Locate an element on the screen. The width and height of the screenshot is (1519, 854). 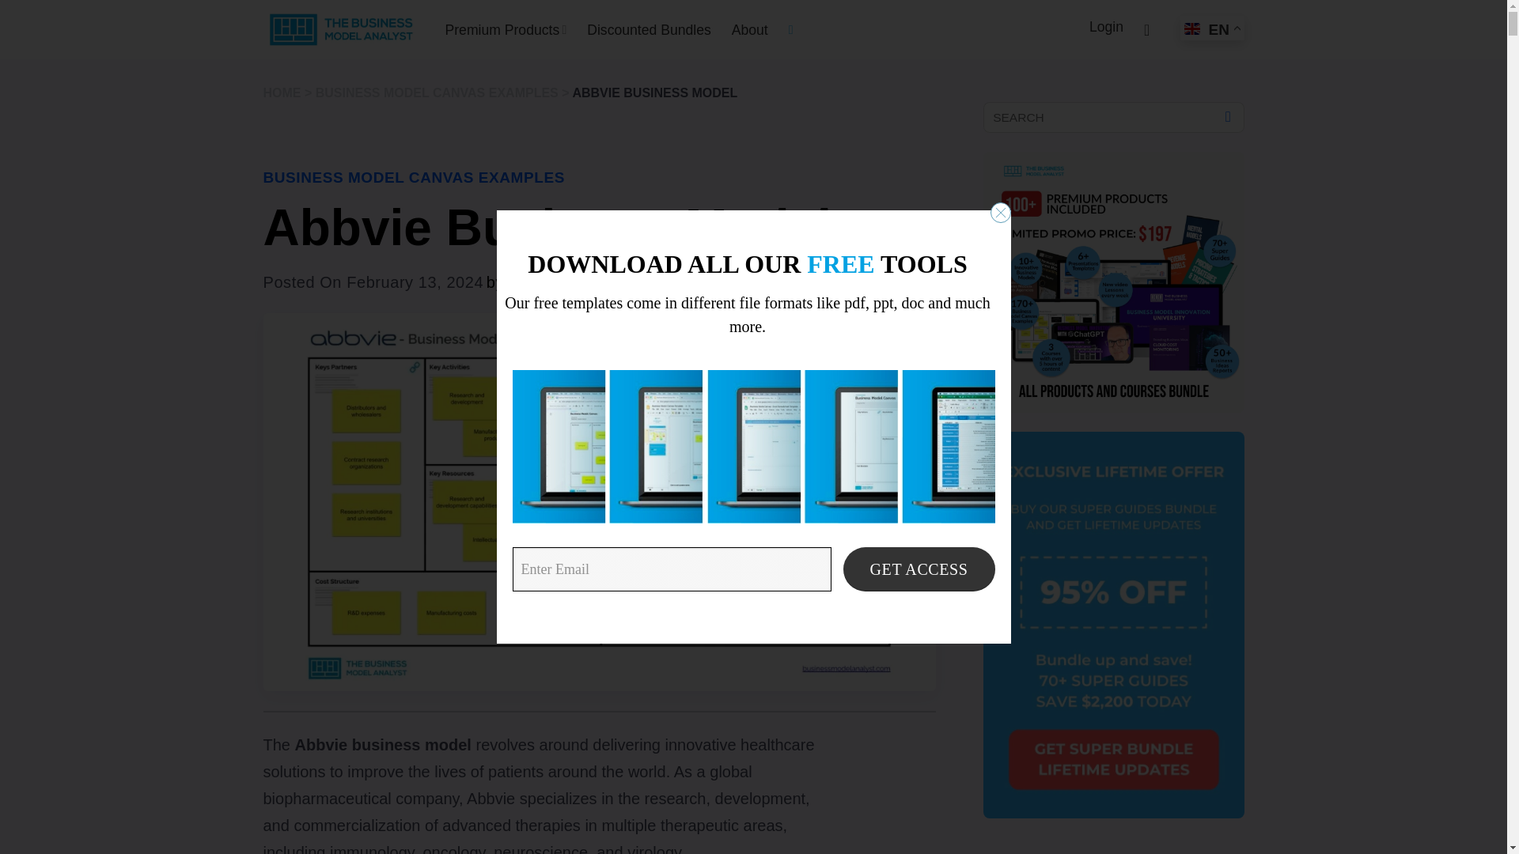
Discounted Bundles is located at coordinates (649, 30).